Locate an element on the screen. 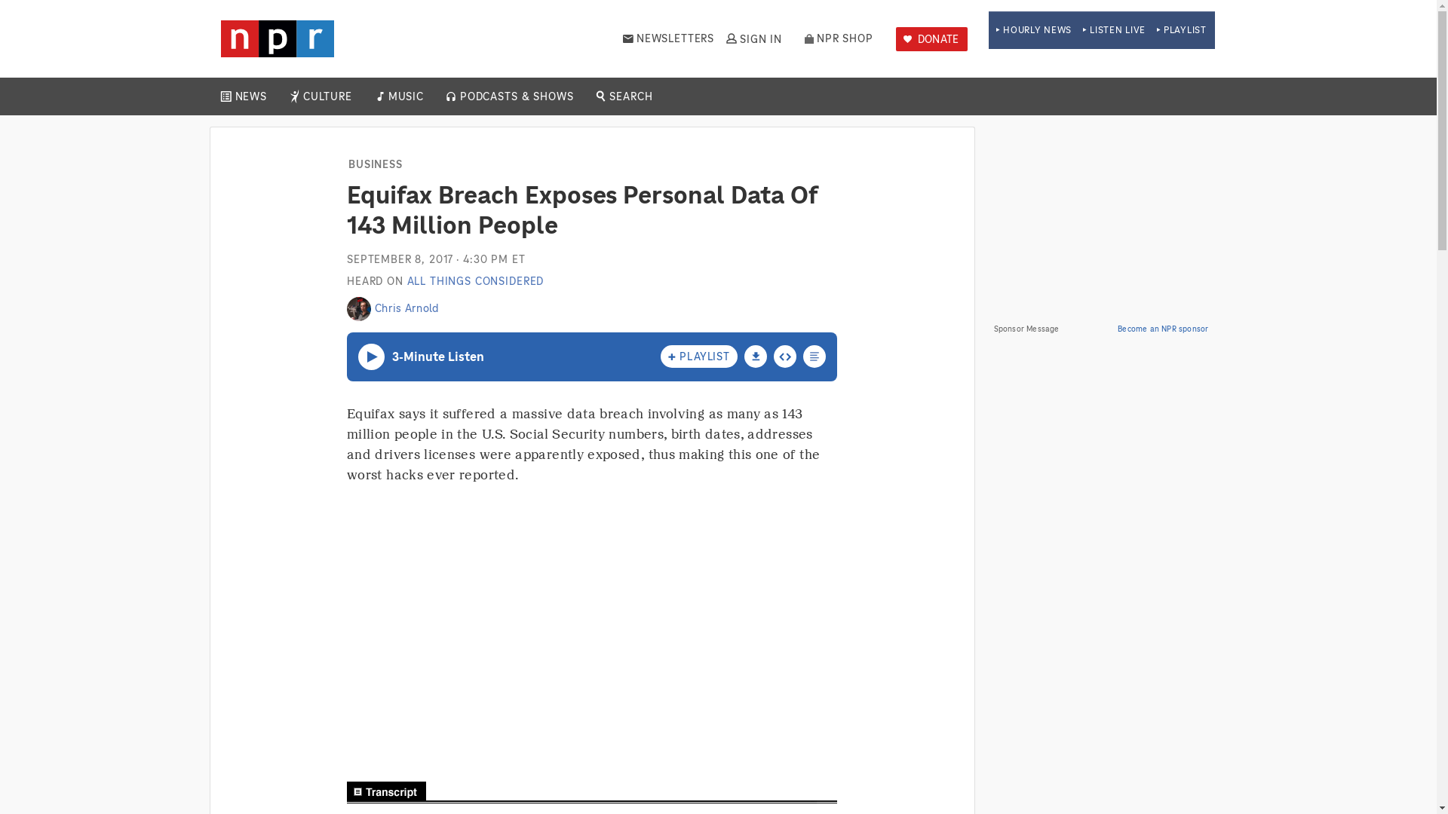 The height and width of the screenshot is (814, 1448). LISTEN LIVE is located at coordinates (1114, 30).